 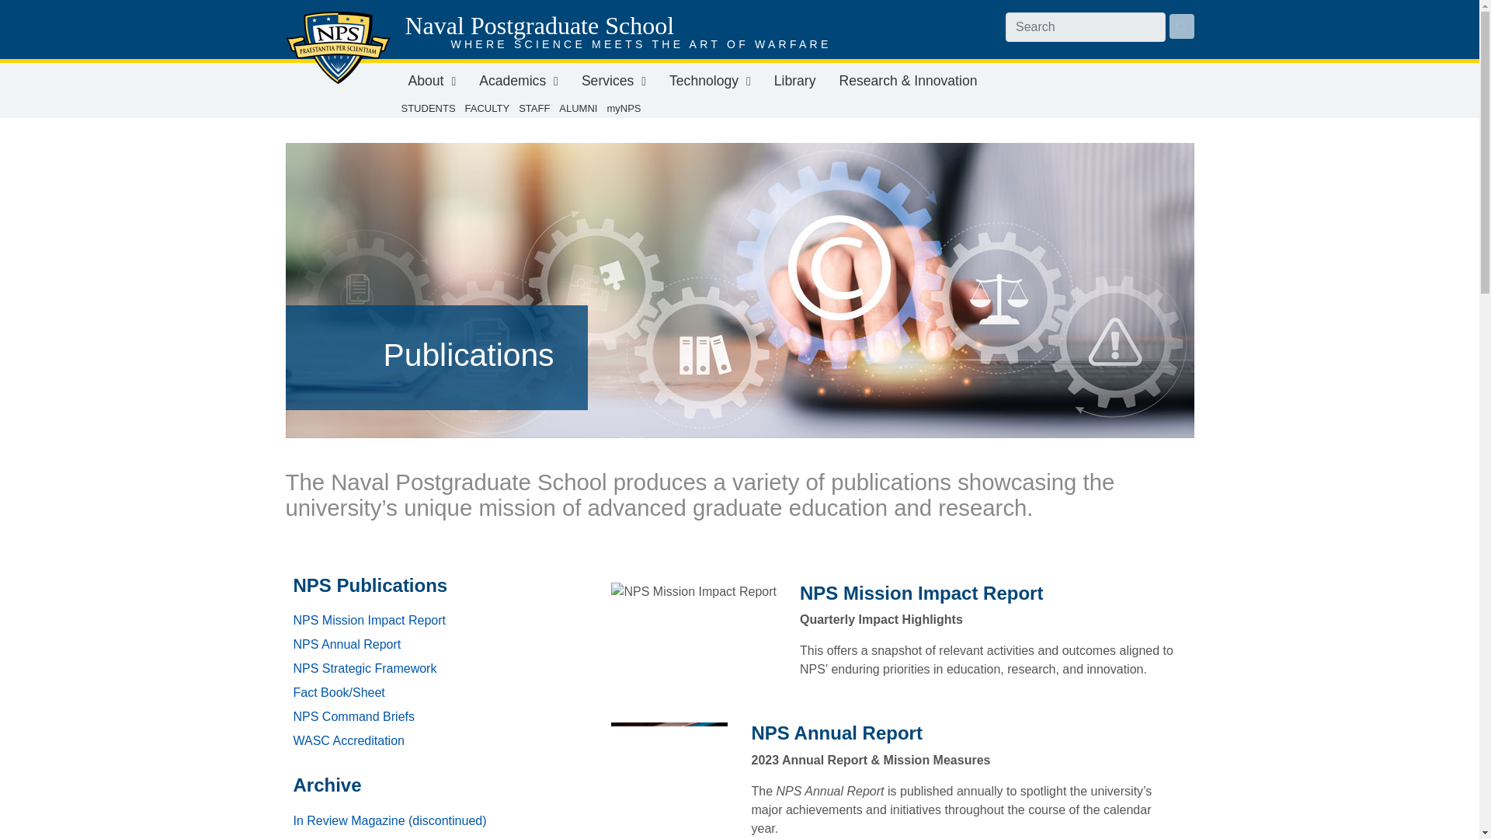 What do you see at coordinates (480, 25) in the screenshot?
I see `Go to Naval Postgraduate School` at bounding box center [480, 25].